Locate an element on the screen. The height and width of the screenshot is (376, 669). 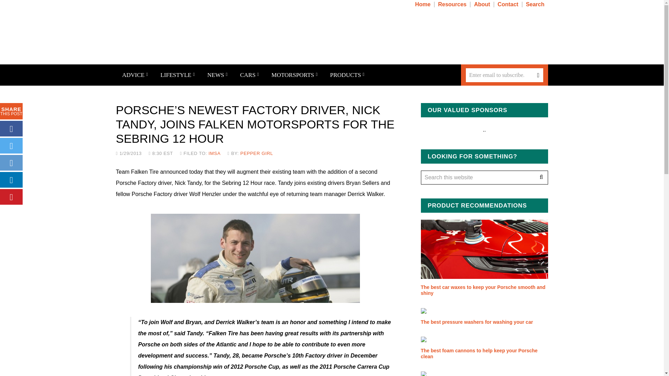
Resources is located at coordinates (453, 4).